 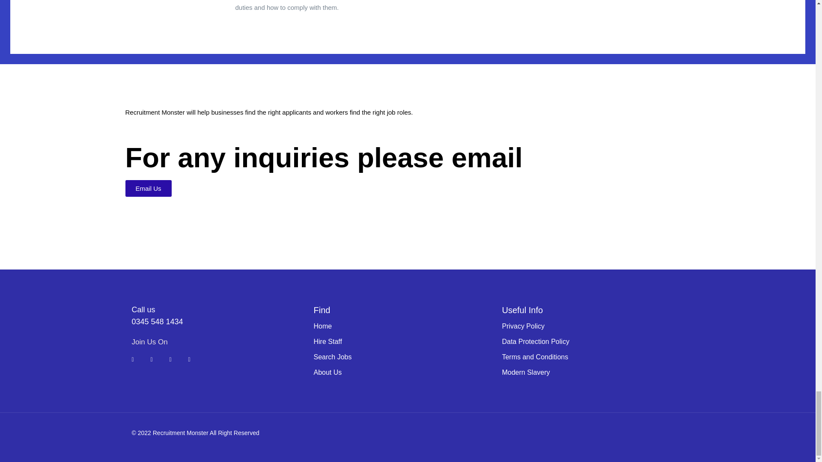 What do you see at coordinates (148, 188) in the screenshot?
I see `Email Us` at bounding box center [148, 188].